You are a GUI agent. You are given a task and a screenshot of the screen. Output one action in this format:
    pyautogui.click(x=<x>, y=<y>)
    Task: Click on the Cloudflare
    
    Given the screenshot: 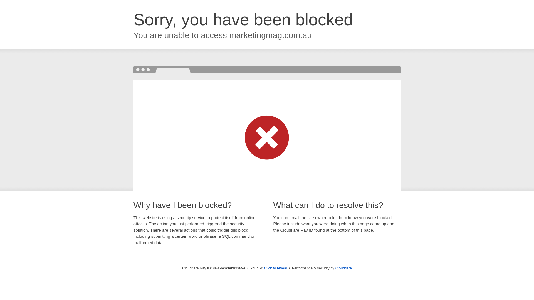 What is the action you would take?
    pyautogui.click(x=343, y=268)
    